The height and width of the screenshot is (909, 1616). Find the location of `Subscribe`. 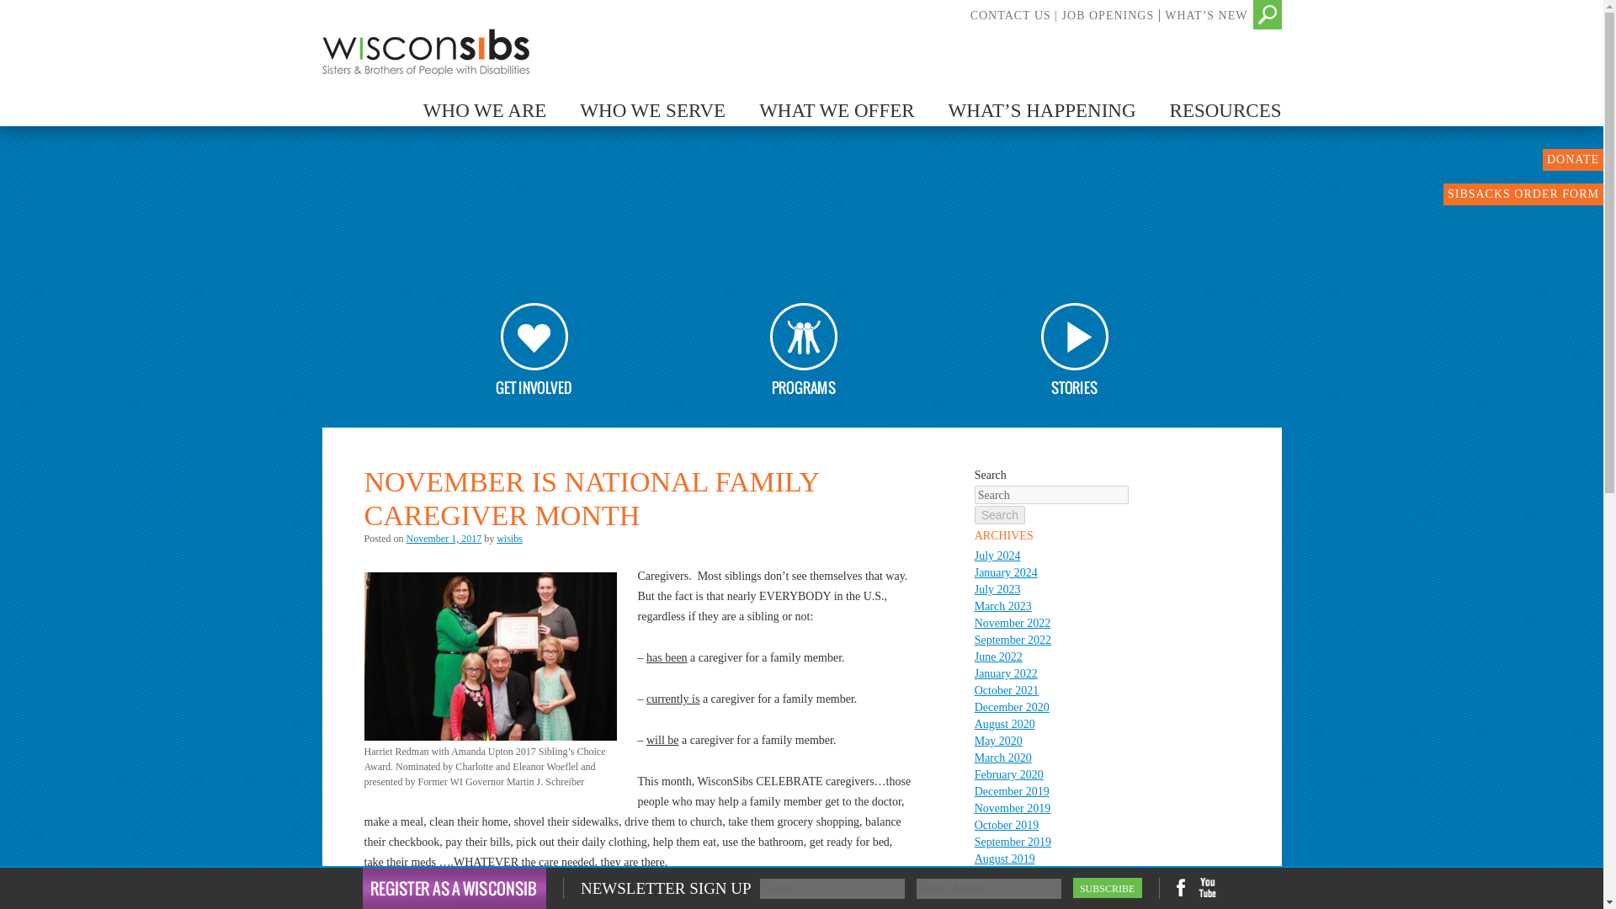

Subscribe is located at coordinates (1108, 888).